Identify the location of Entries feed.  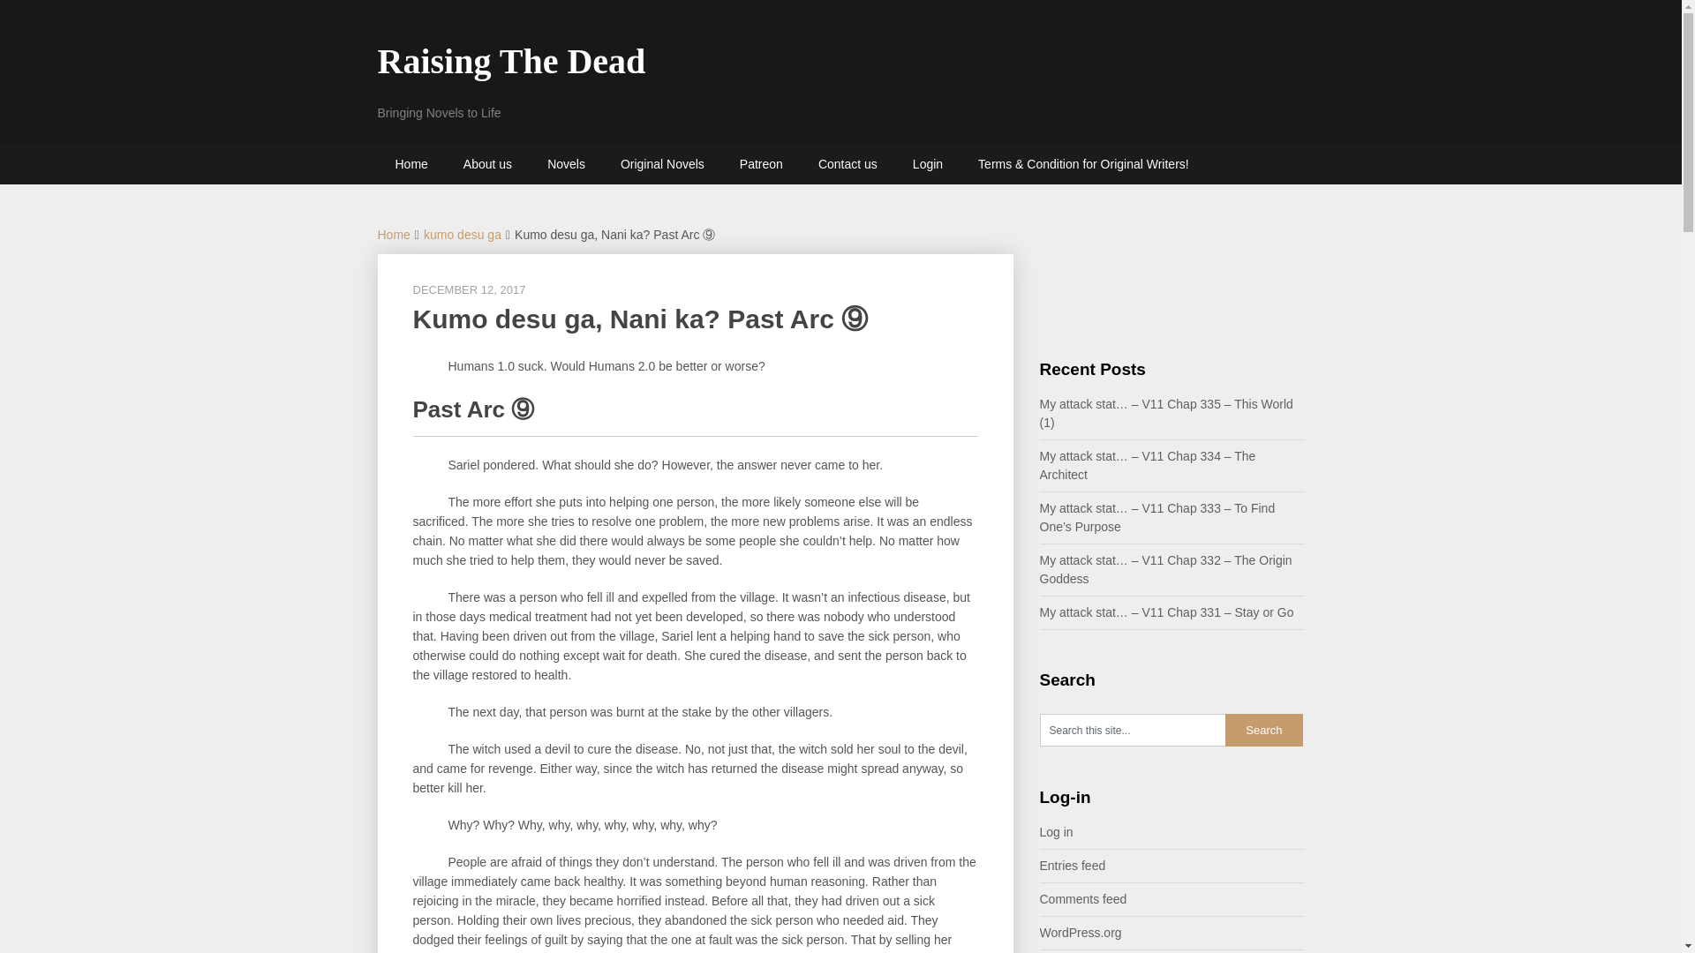
(1073, 866).